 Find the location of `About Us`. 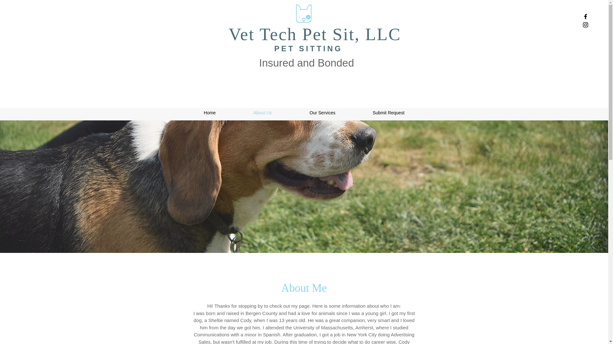

About Us is located at coordinates (262, 113).